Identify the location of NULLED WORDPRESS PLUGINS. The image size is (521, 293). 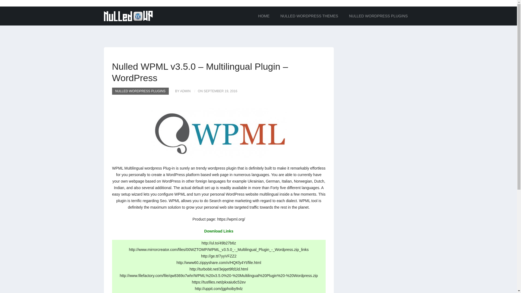
(378, 16).